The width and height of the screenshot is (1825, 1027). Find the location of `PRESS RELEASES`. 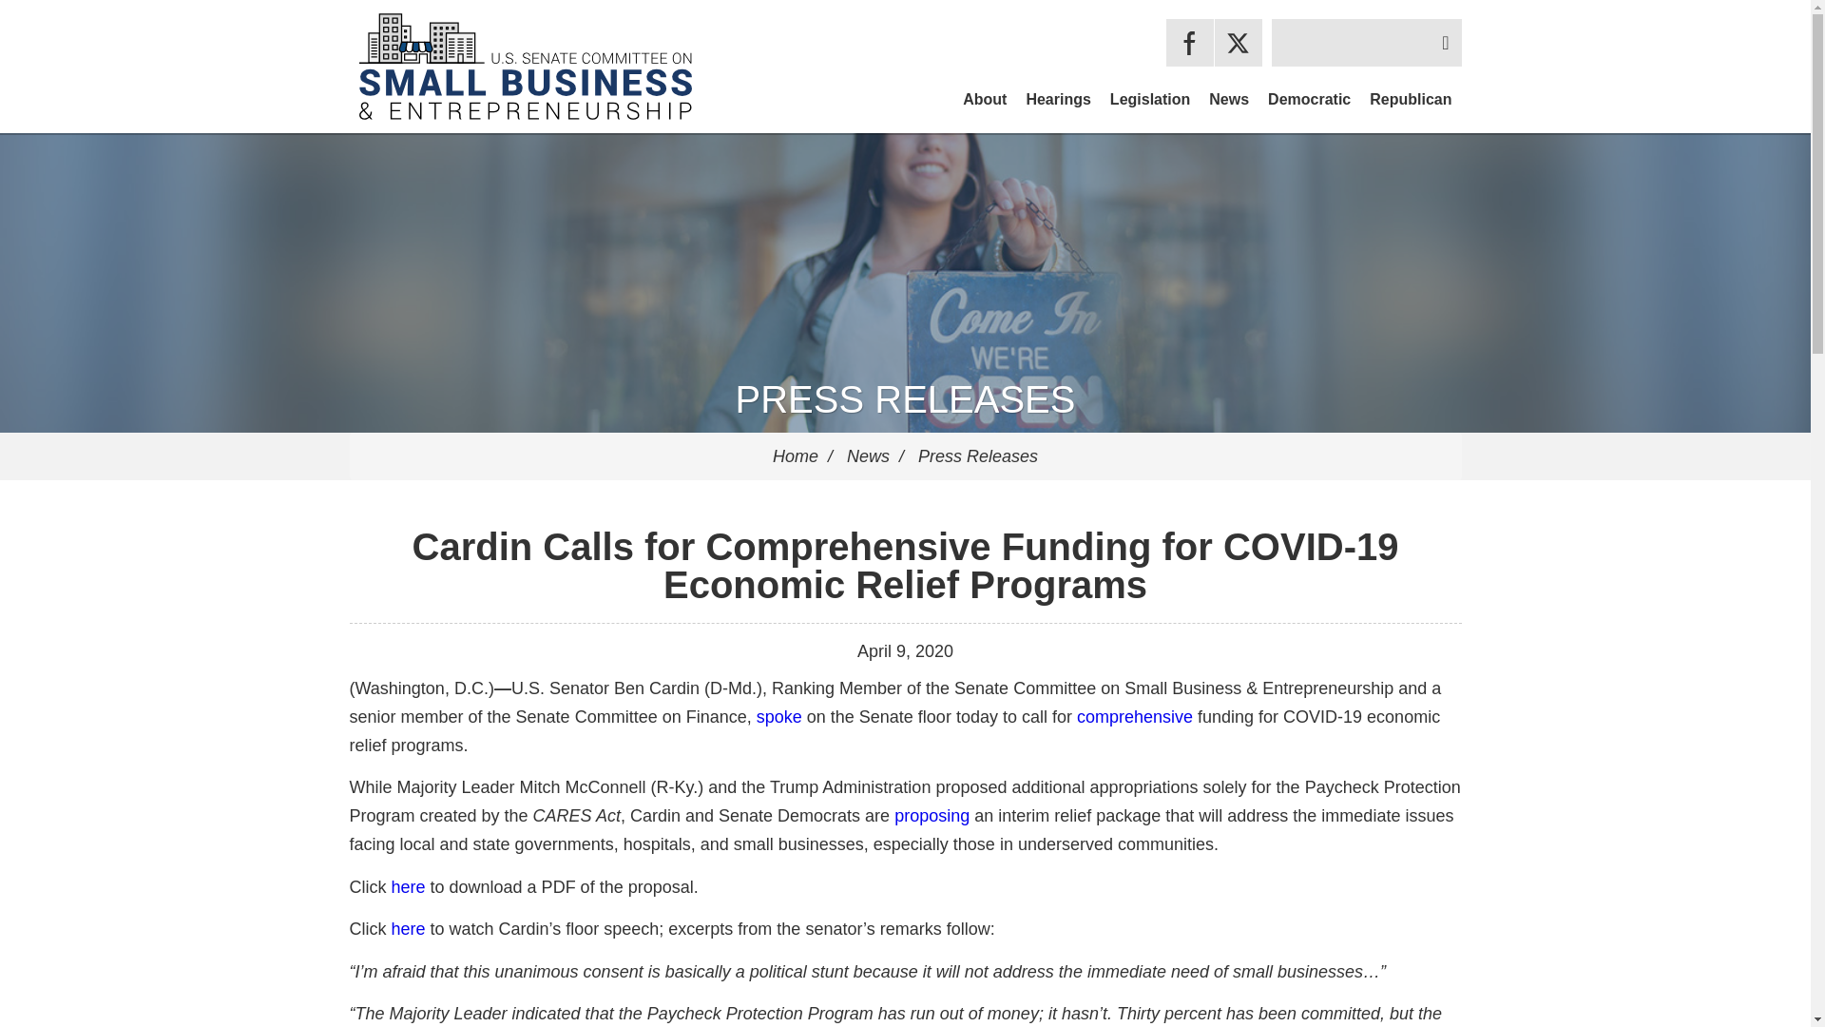

PRESS RELEASES is located at coordinates (905, 399).